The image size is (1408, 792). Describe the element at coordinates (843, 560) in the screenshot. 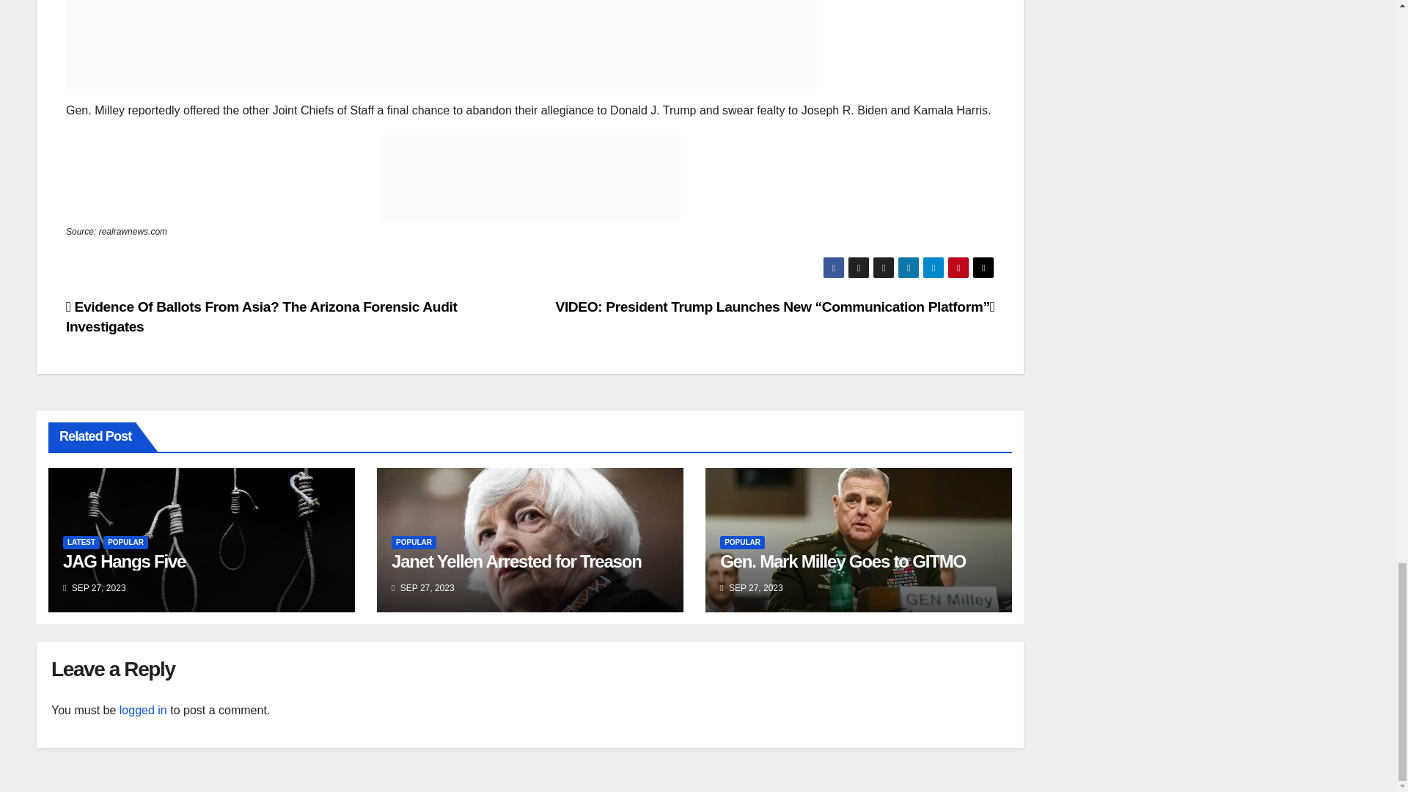

I see `Permalink to: Gen. Mark Milley Goes to GITMO` at that location.